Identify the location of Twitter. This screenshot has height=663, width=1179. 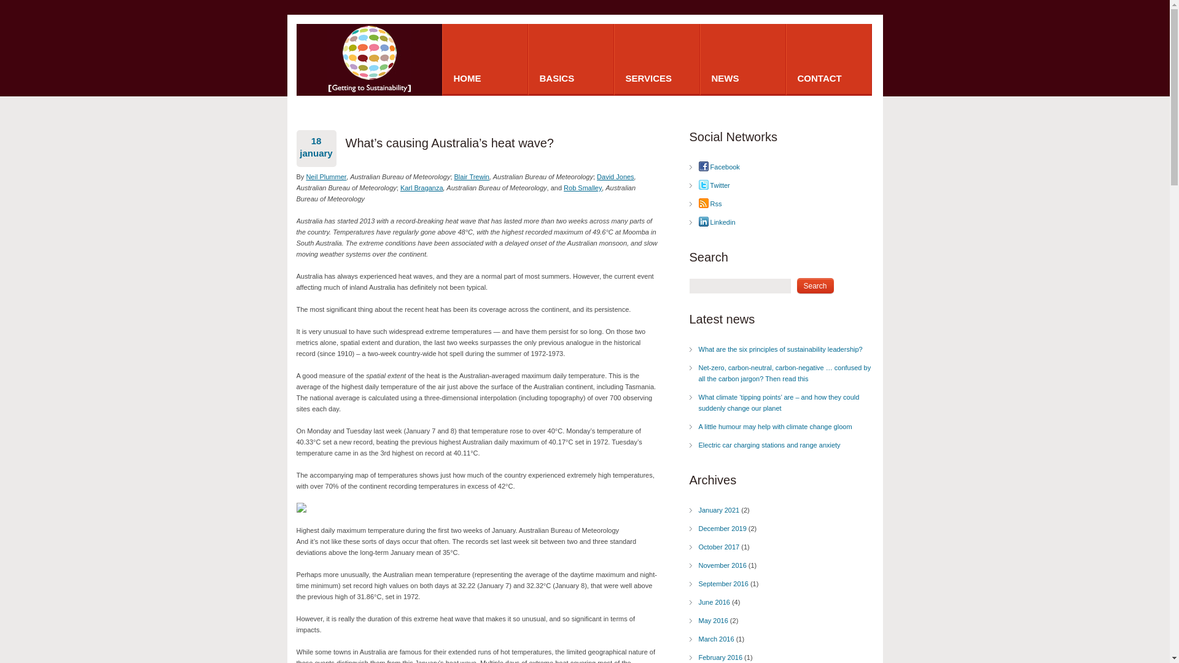
(715, 185).